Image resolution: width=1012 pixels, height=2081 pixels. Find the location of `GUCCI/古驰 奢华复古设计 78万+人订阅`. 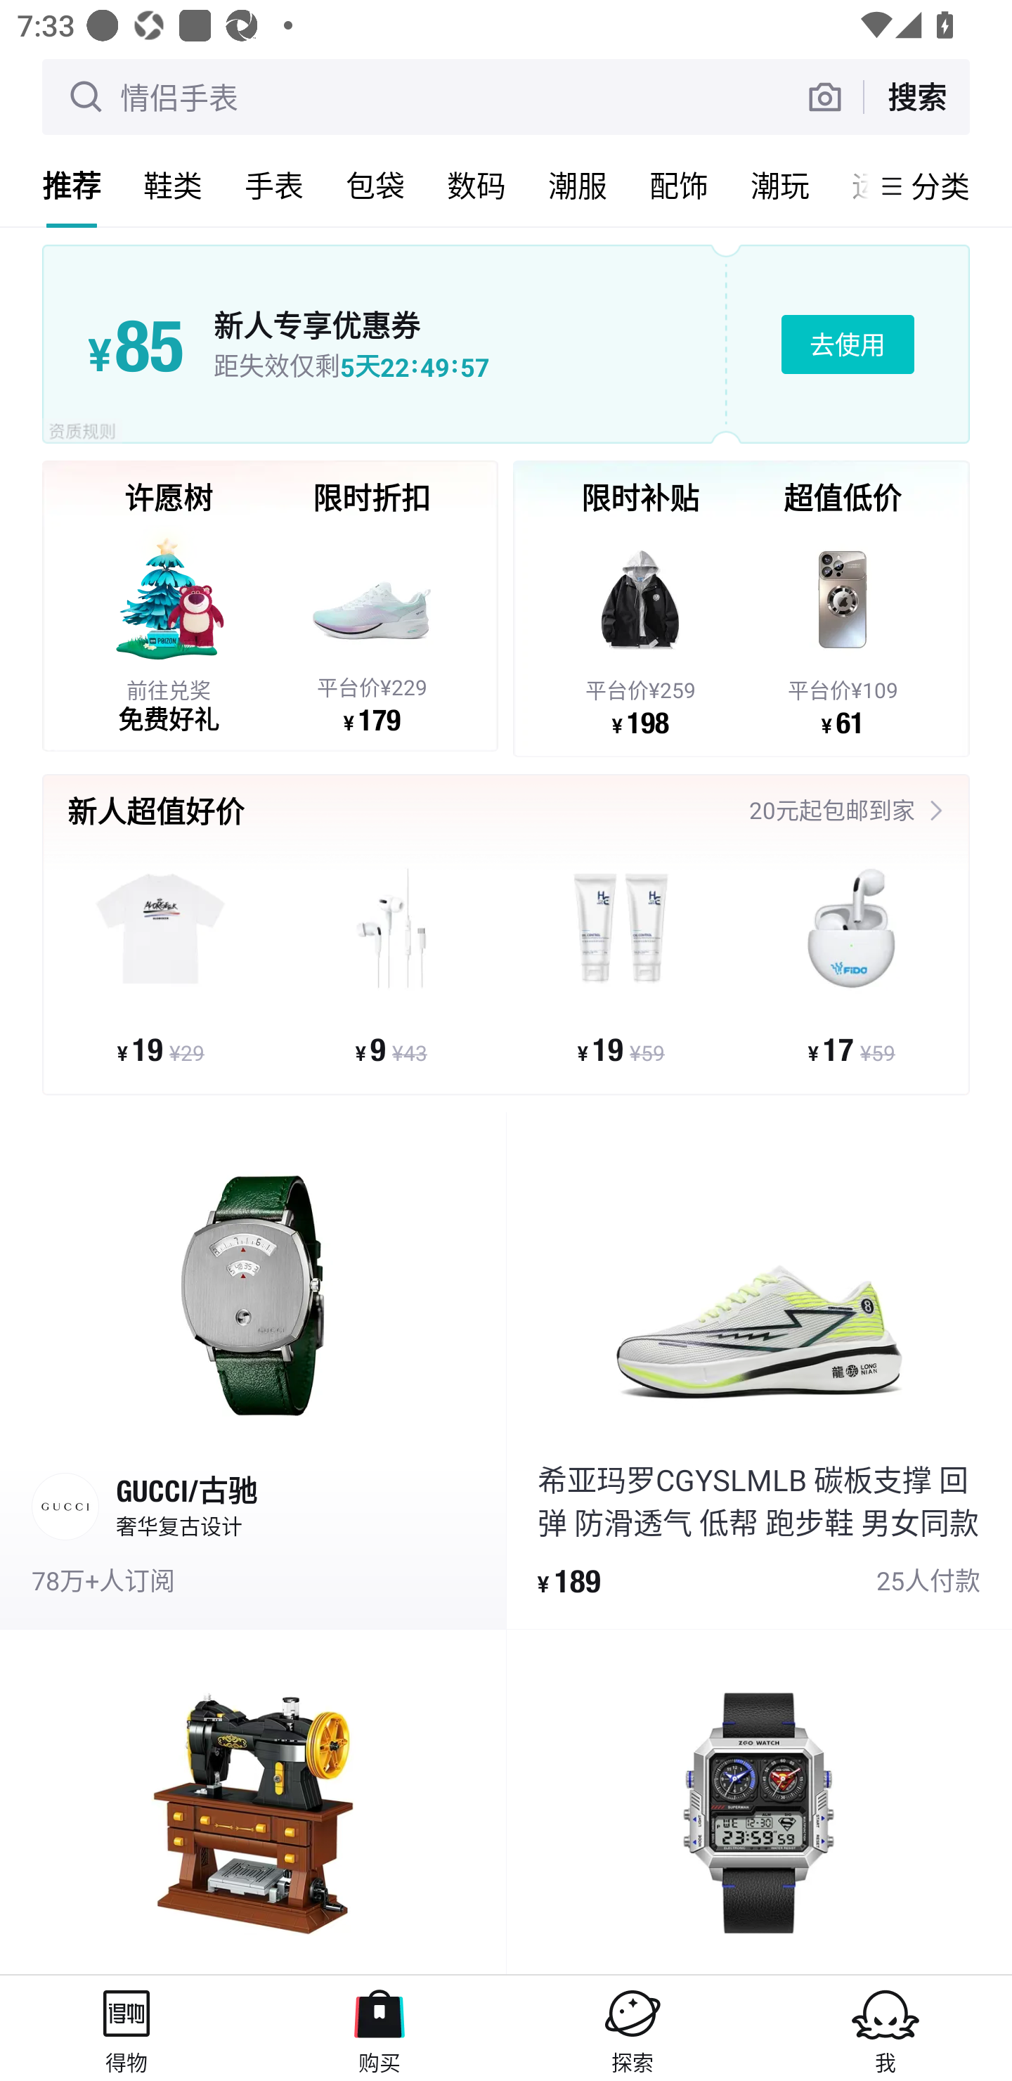

GUCCI/古驰 奢华复古设计 78万+人订阅 is located at coordinates (253, 1370).